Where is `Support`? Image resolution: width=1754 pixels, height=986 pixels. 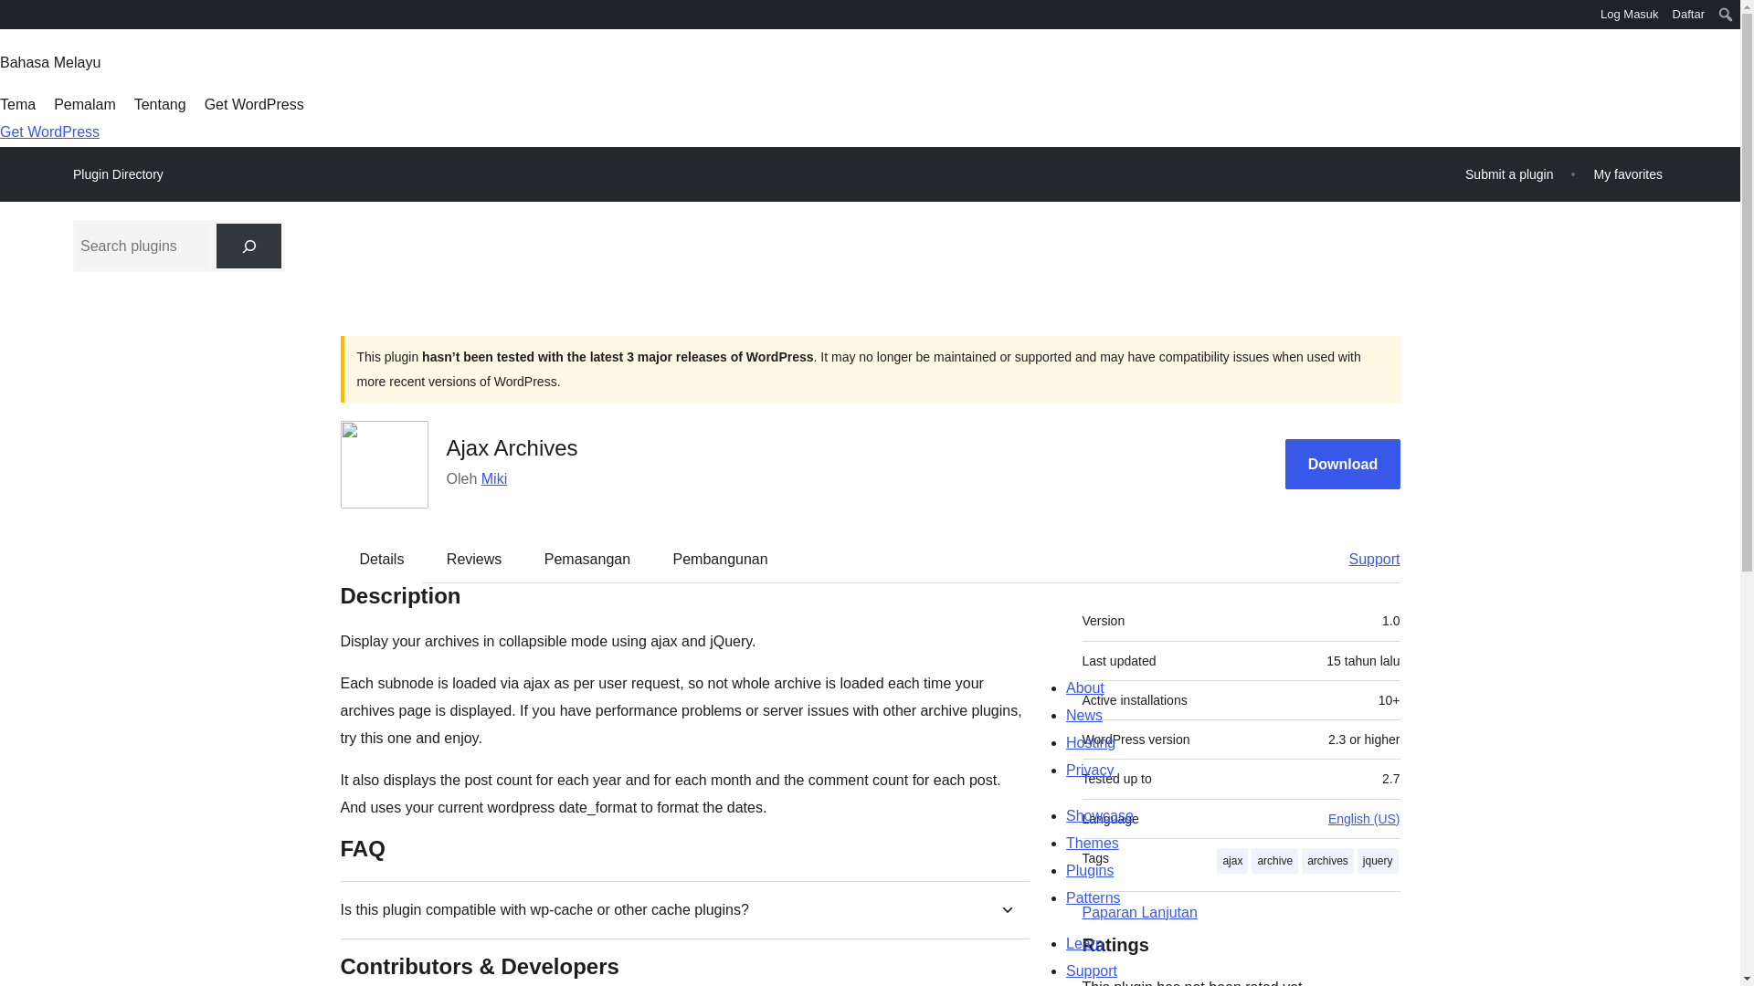 Support is located at coordinates (1365, 559).